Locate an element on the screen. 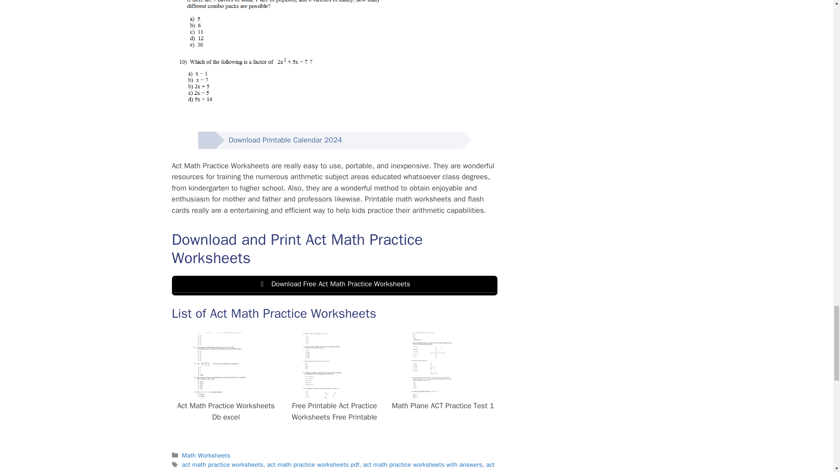 Image resolution: width=840 pixels, height=472 pixels. act math practice worksheets with answers is located at coordinates (423, 465).